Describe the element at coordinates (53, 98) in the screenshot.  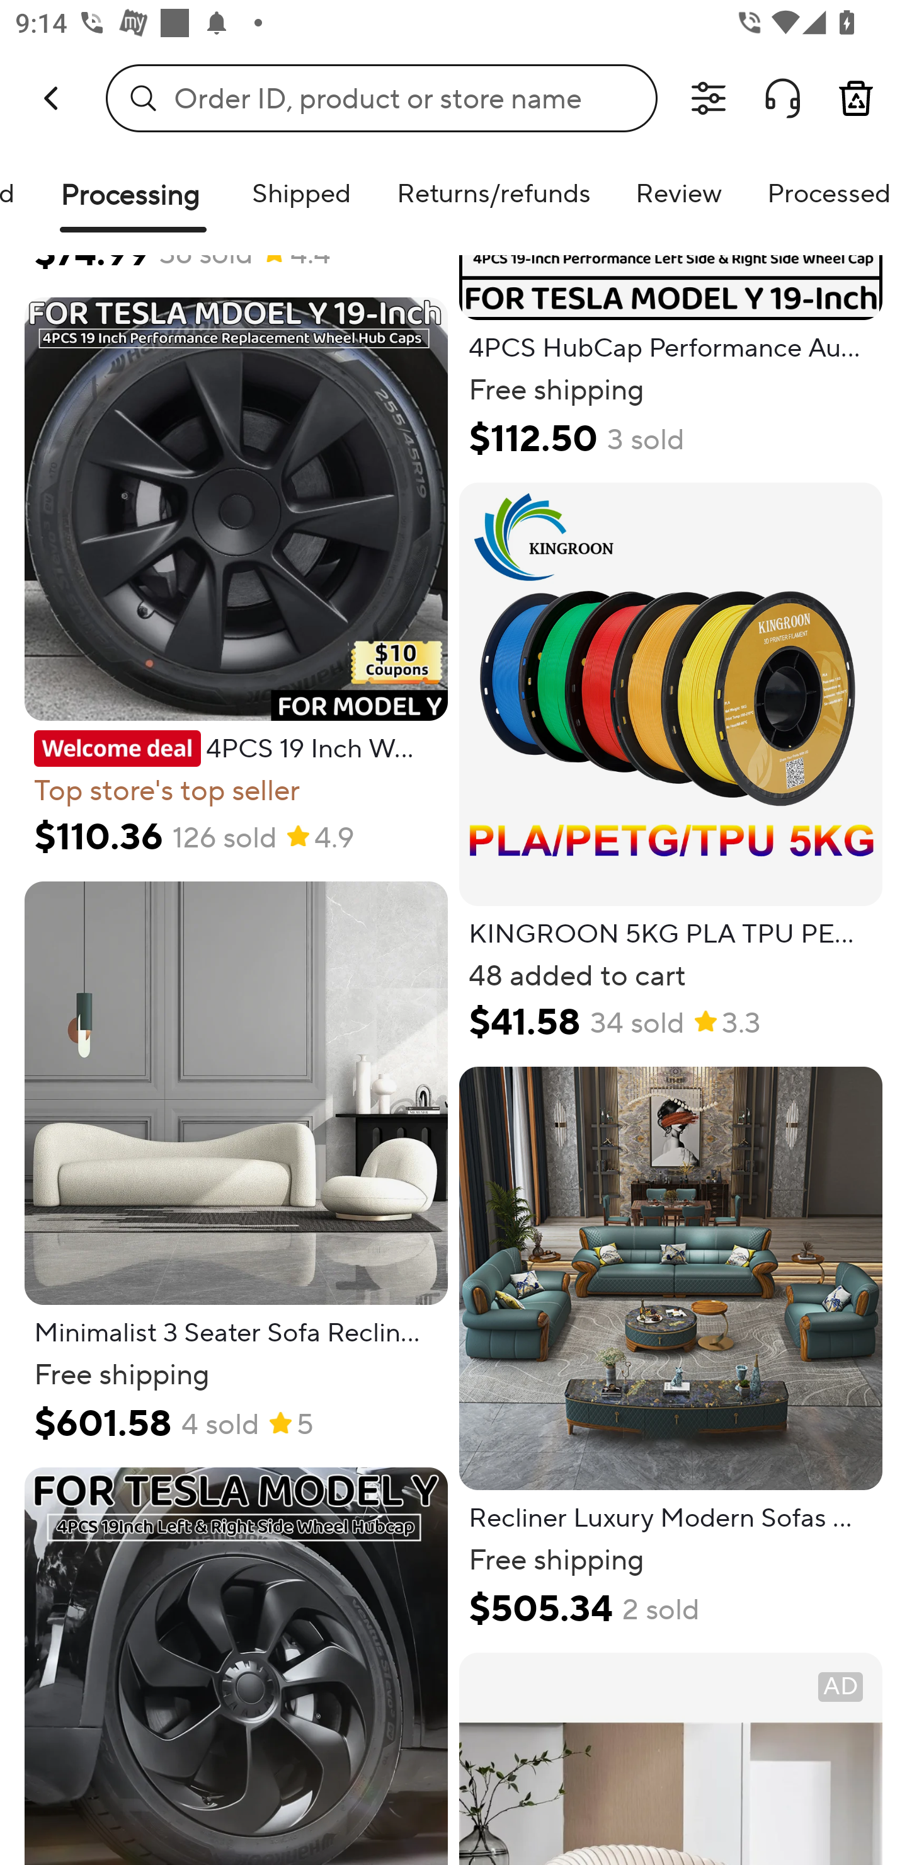
I see `Navigate up` at that location.